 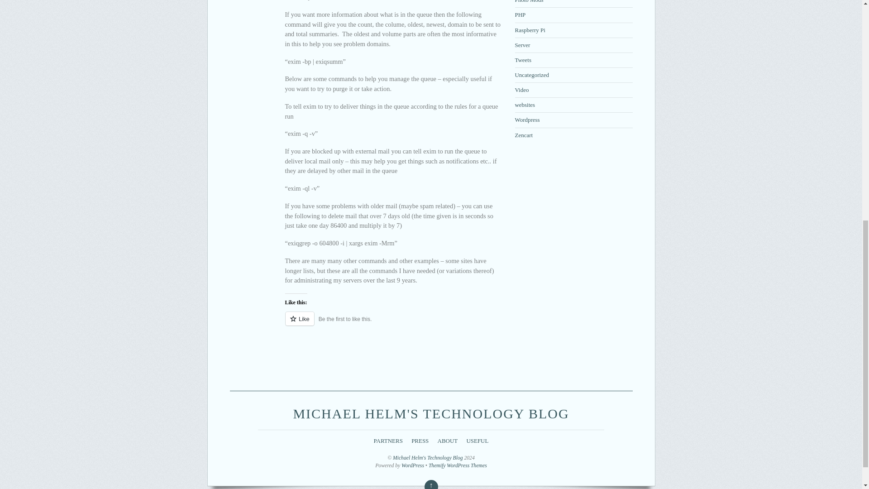 What do you see at coordinates (431, 413) in the screenshot?
I see `Michael Helm's Technology Blog` at bounding box center [431, 413].